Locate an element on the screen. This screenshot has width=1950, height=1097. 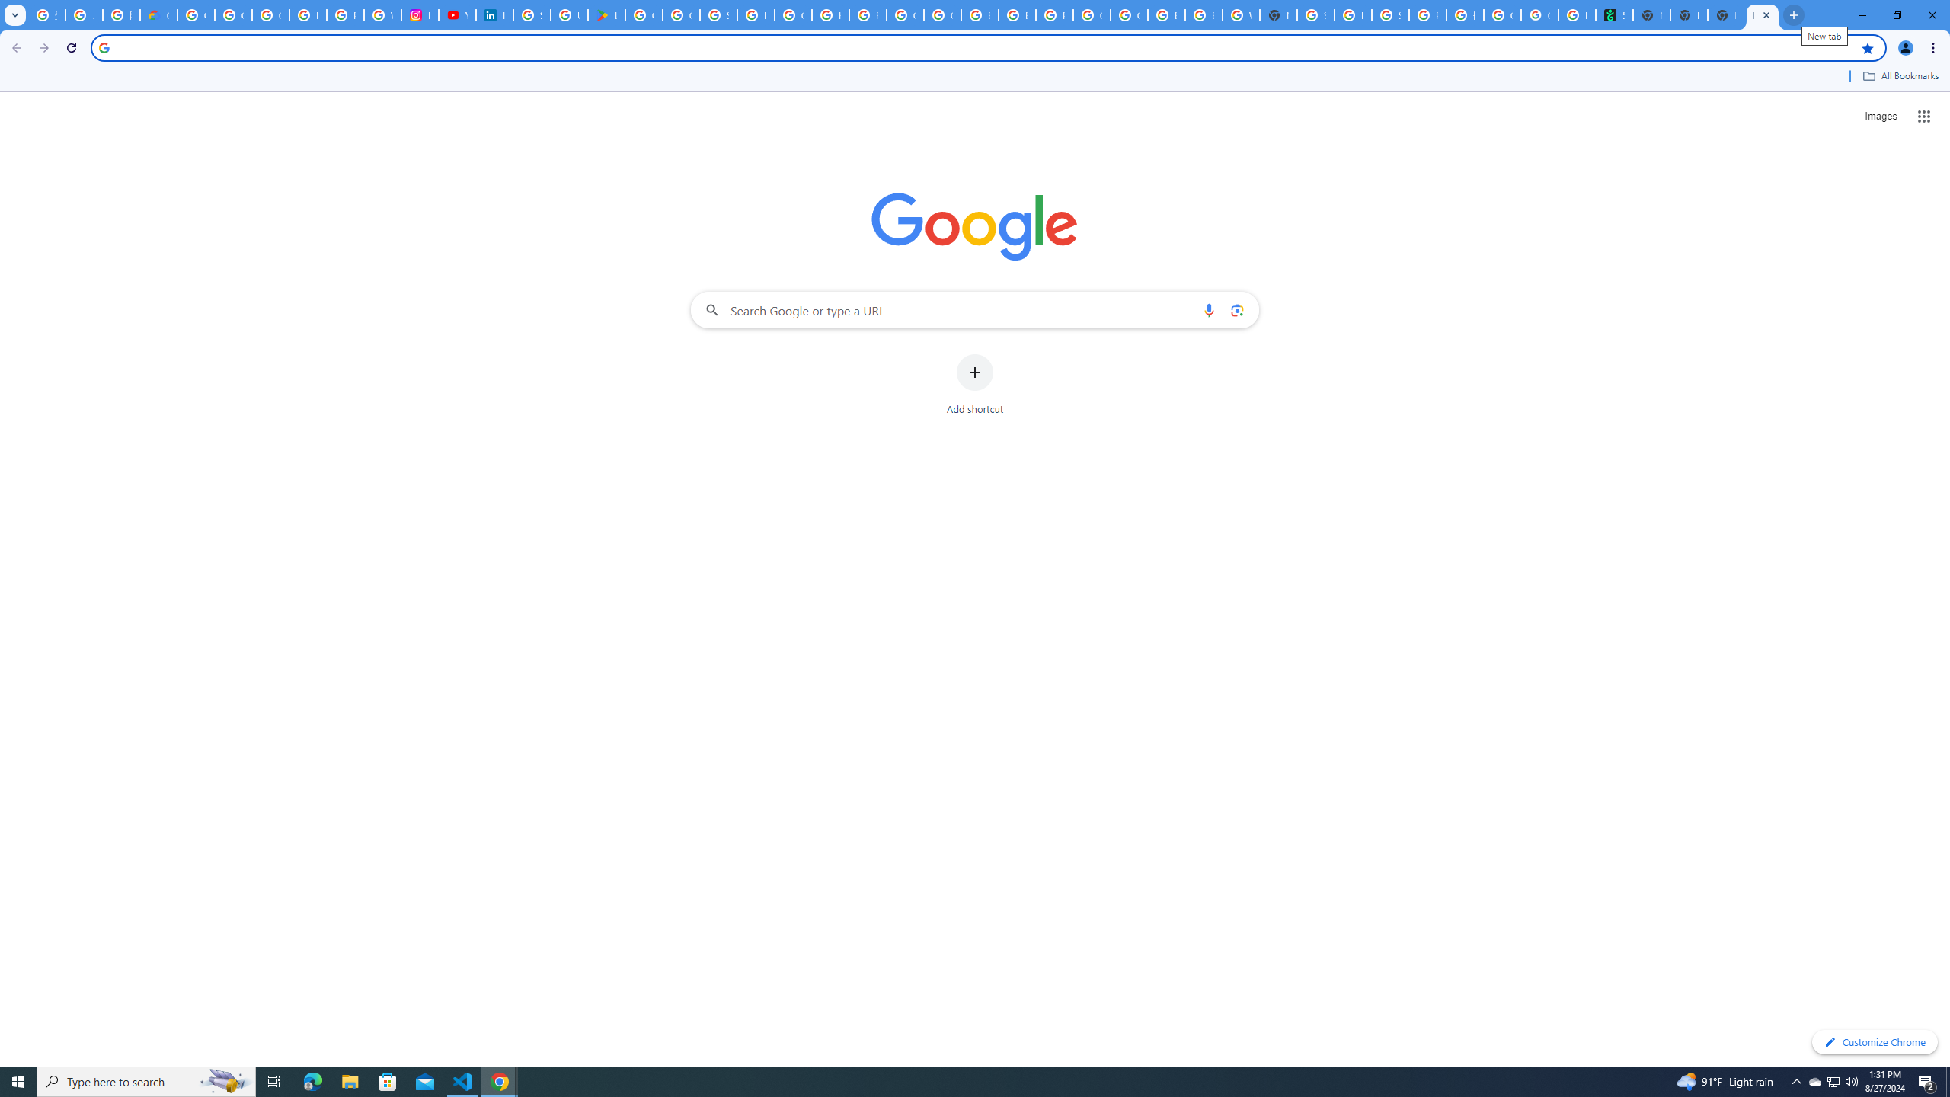
New Tab is located at coordinates (1279, 15).